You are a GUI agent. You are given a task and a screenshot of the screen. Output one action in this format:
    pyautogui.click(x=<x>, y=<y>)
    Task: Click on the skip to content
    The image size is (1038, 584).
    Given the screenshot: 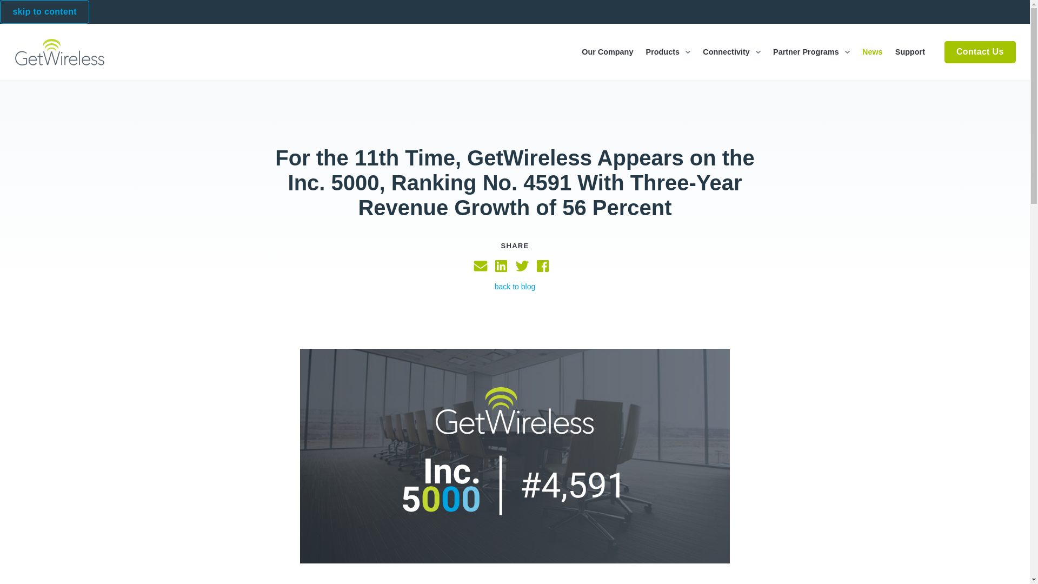 What is the action you would take?
    pyautogui.click(x=44, y=12)
    